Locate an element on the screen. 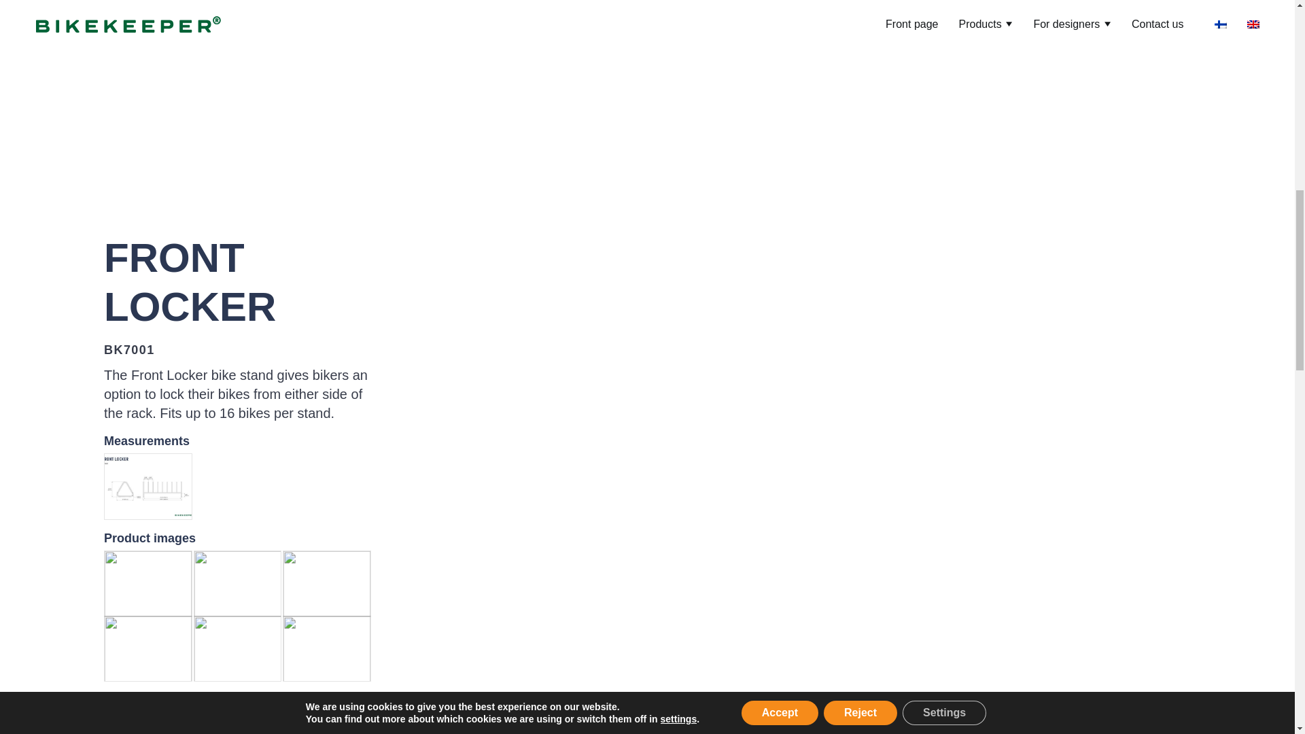 Image resolution: width=1305 pixels, height=734 pixels. FRONT-LOCKER-001 is located at coordinates (147, 648).